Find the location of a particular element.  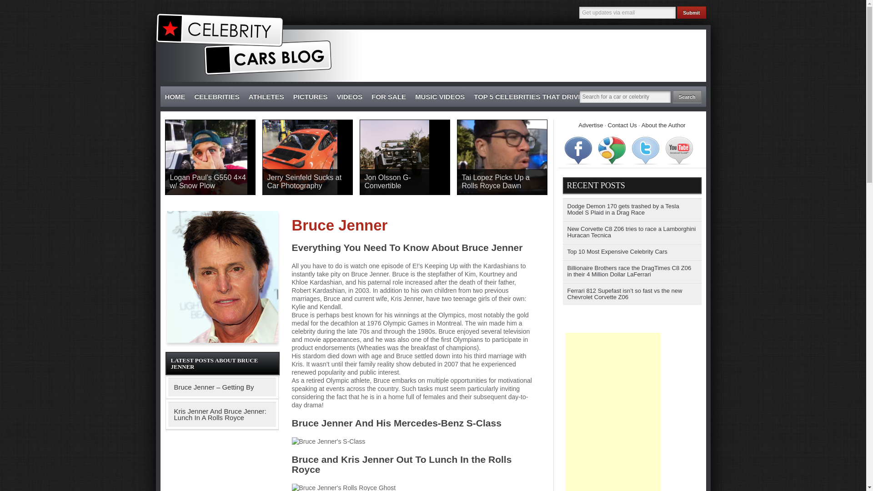

YouTube is located at coordinates (679, 150).